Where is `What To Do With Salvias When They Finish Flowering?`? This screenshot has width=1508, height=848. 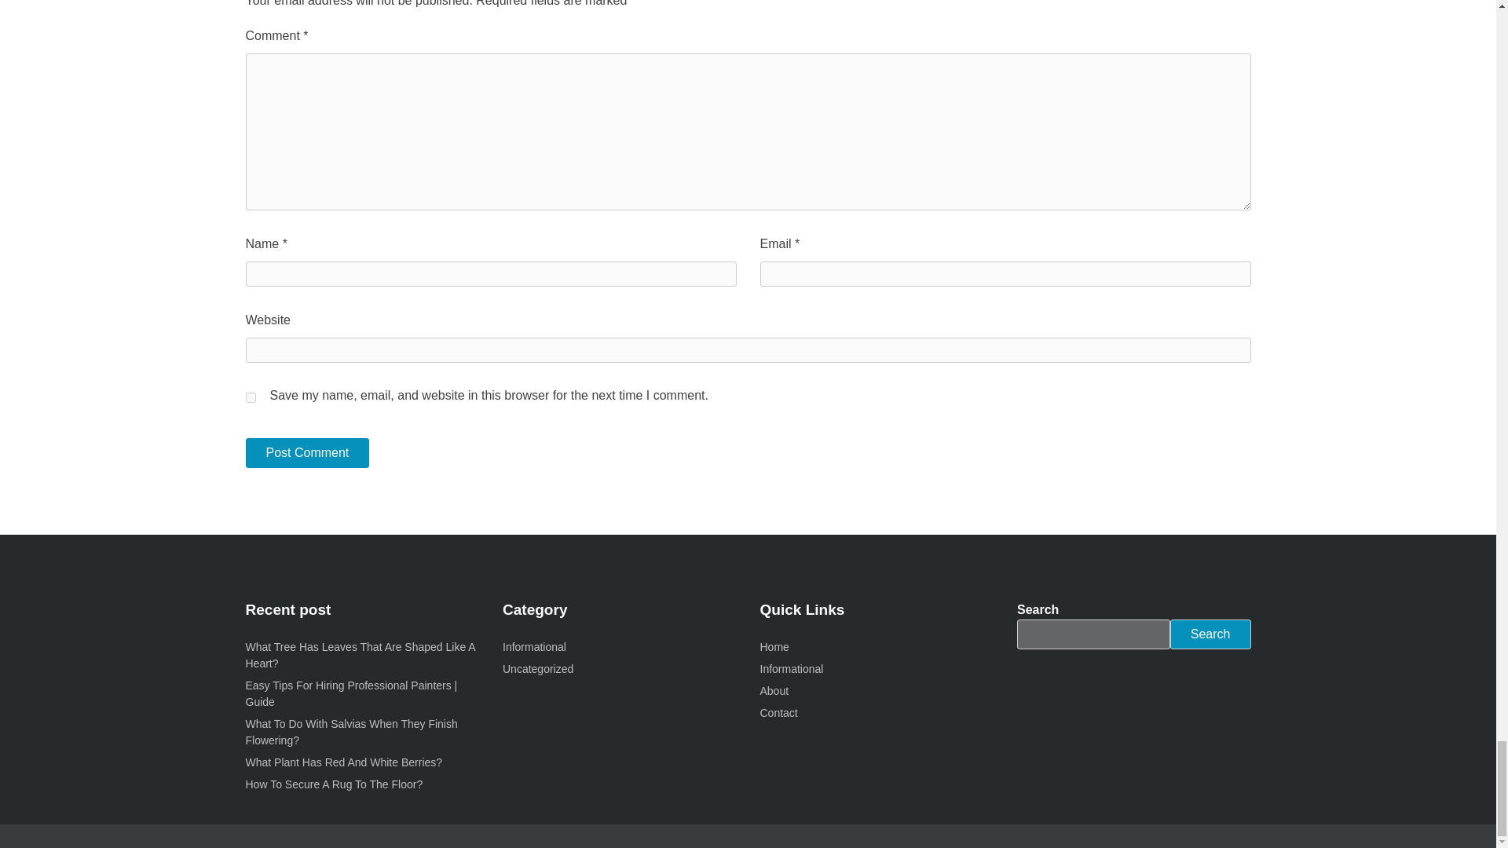
What To Do With Salvias When They Finish Flowering? is located at coordinates (350, 732).